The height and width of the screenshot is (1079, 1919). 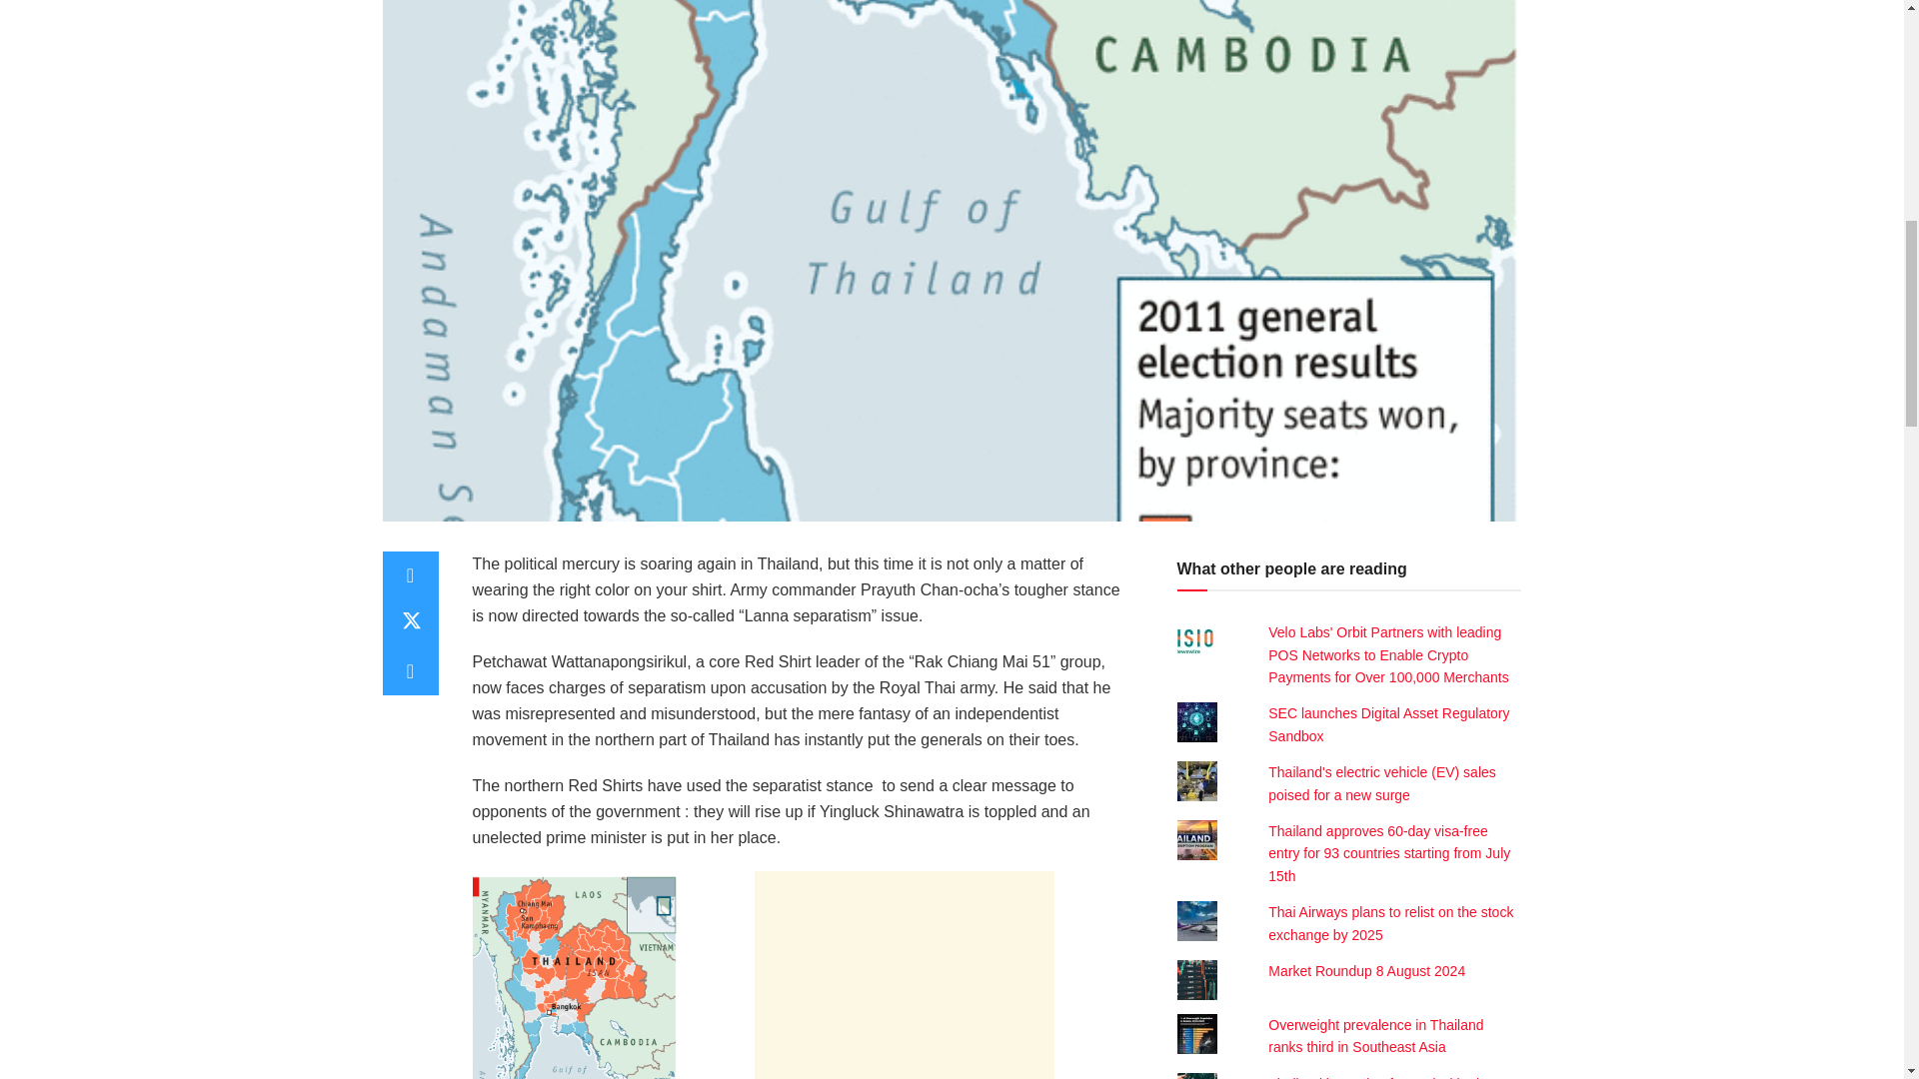 I want to click on SEC launches Digital Asset Regulatory Sandbox, so click(x=1388, y=724).